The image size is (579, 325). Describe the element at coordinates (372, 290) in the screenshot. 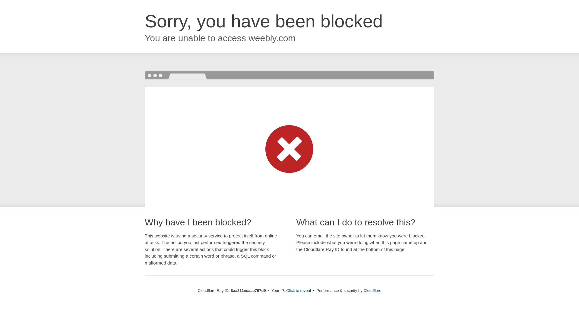

I see `Cloudflare` at that location.